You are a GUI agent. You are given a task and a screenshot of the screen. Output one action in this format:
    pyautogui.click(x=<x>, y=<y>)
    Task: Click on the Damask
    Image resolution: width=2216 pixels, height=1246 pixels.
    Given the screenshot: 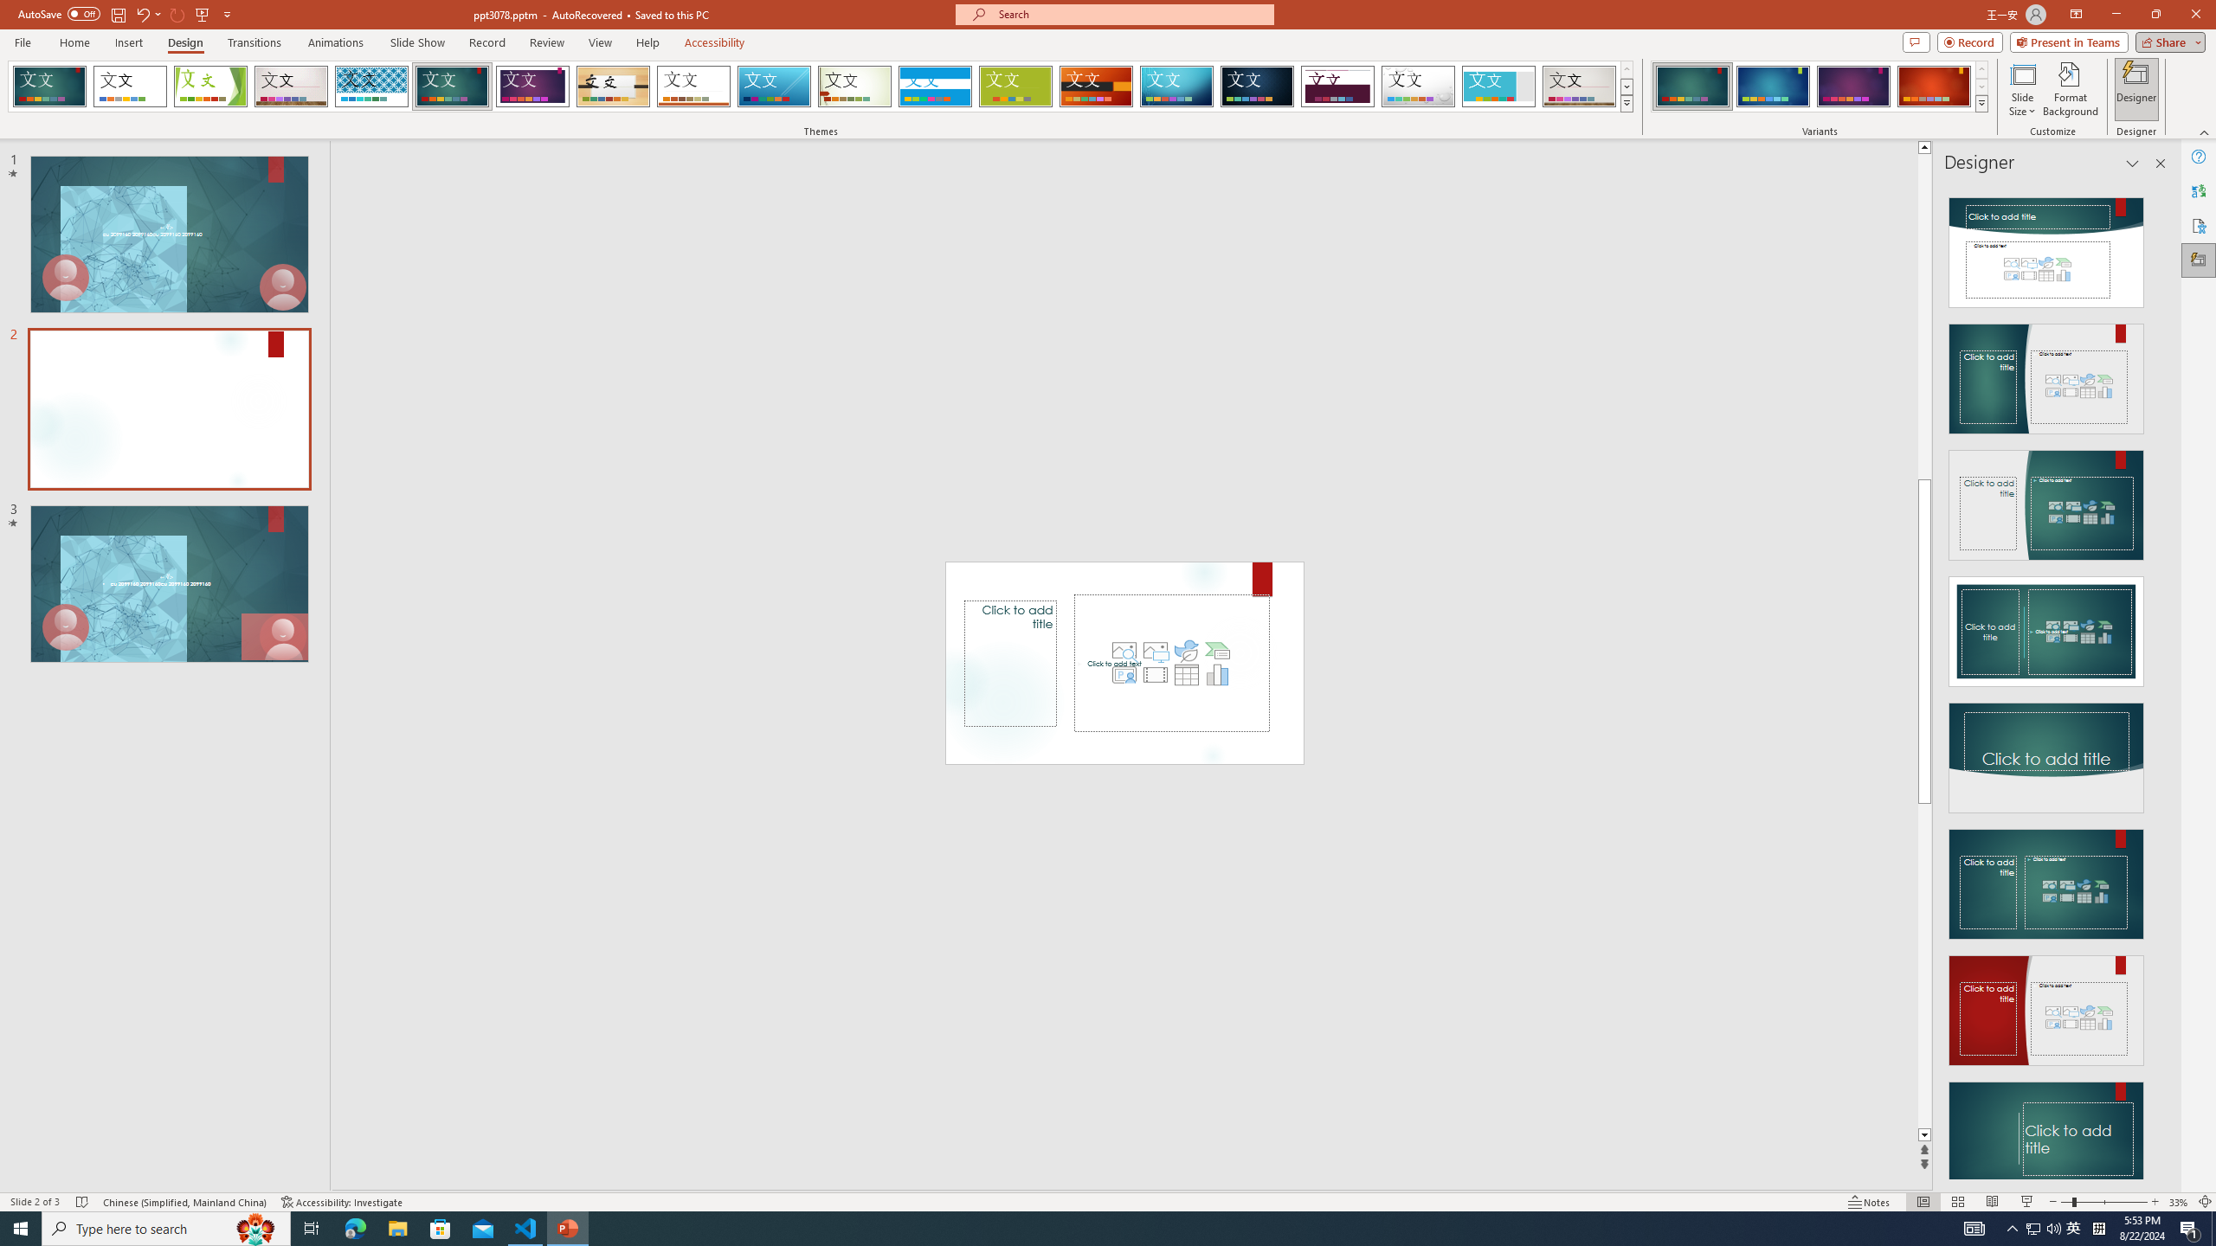 What is the action you would take?
    pyautogui.click(x=1257, y=87)
    